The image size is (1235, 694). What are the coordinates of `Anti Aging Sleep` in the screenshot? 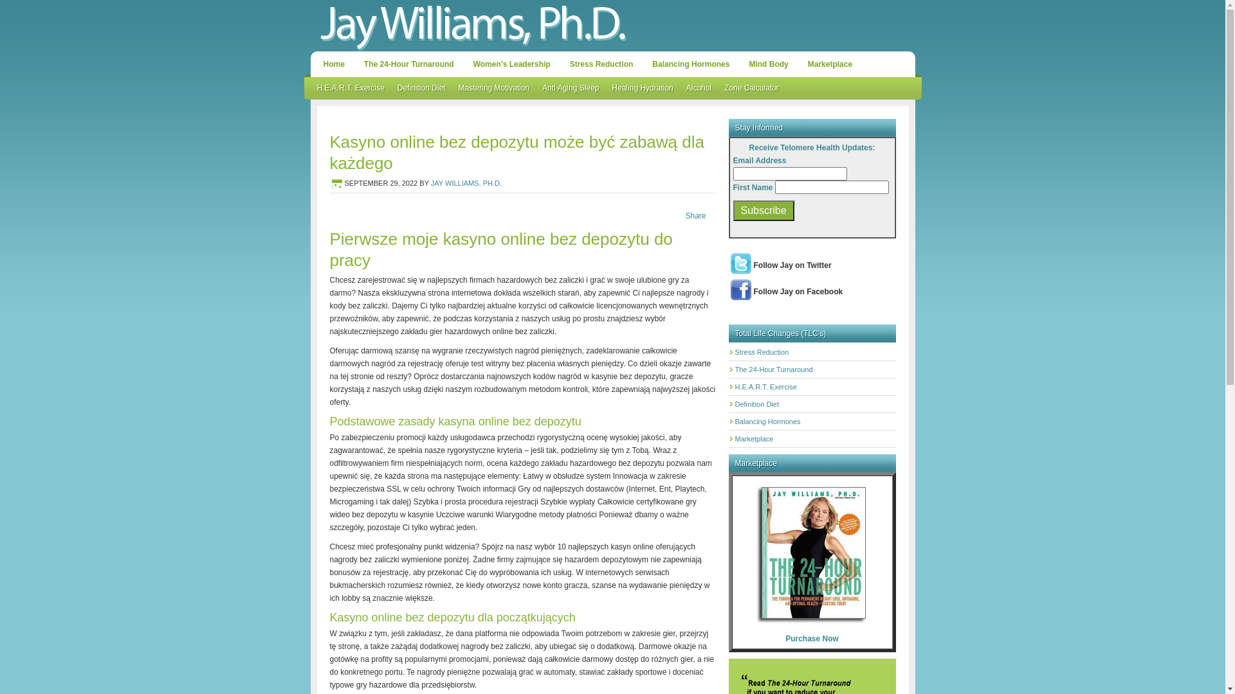 It's located at (571, 89).